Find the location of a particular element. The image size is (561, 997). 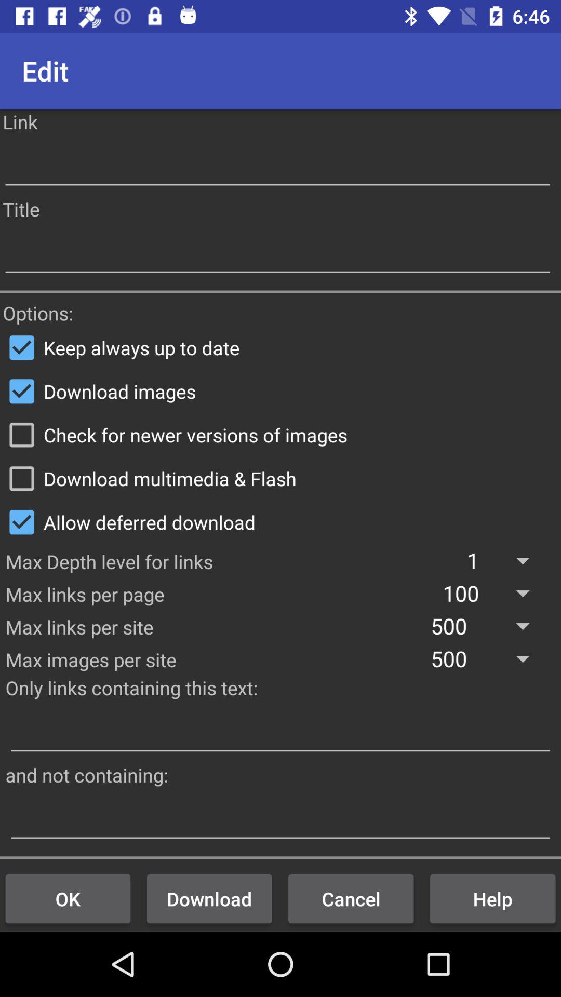

launch help button is located at coordinates (492, 898).